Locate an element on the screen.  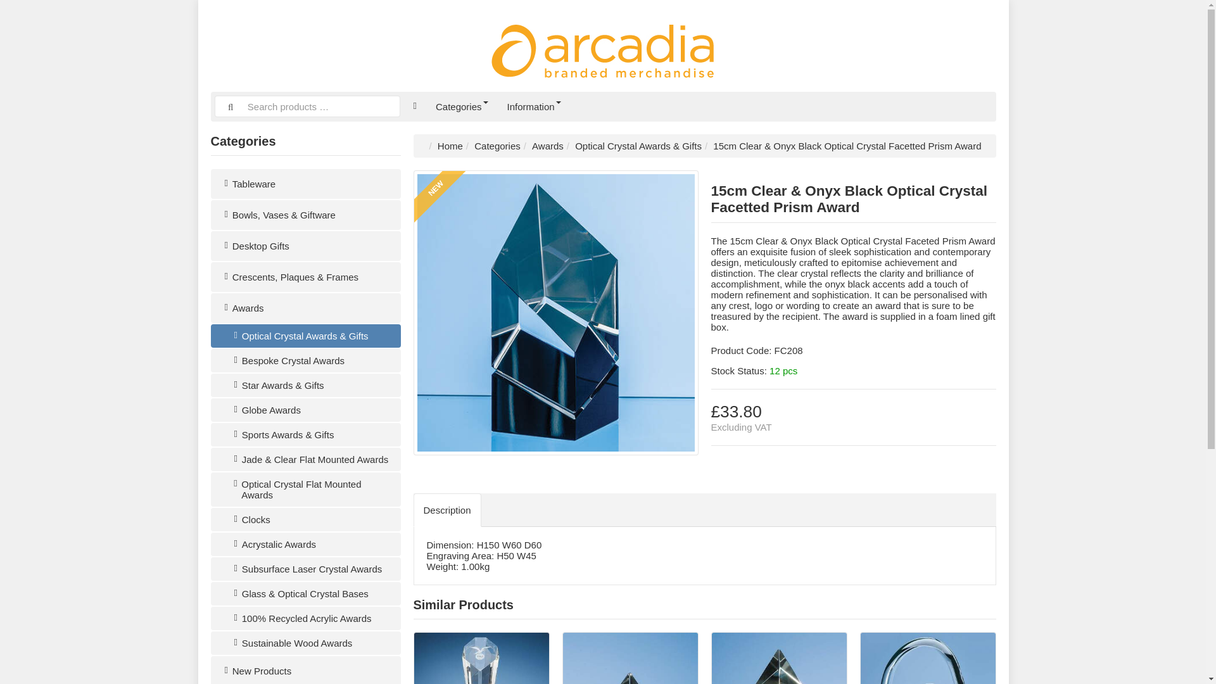
15cm Optical Crystal  High Noon  Award is located at coordinates (927, 659).